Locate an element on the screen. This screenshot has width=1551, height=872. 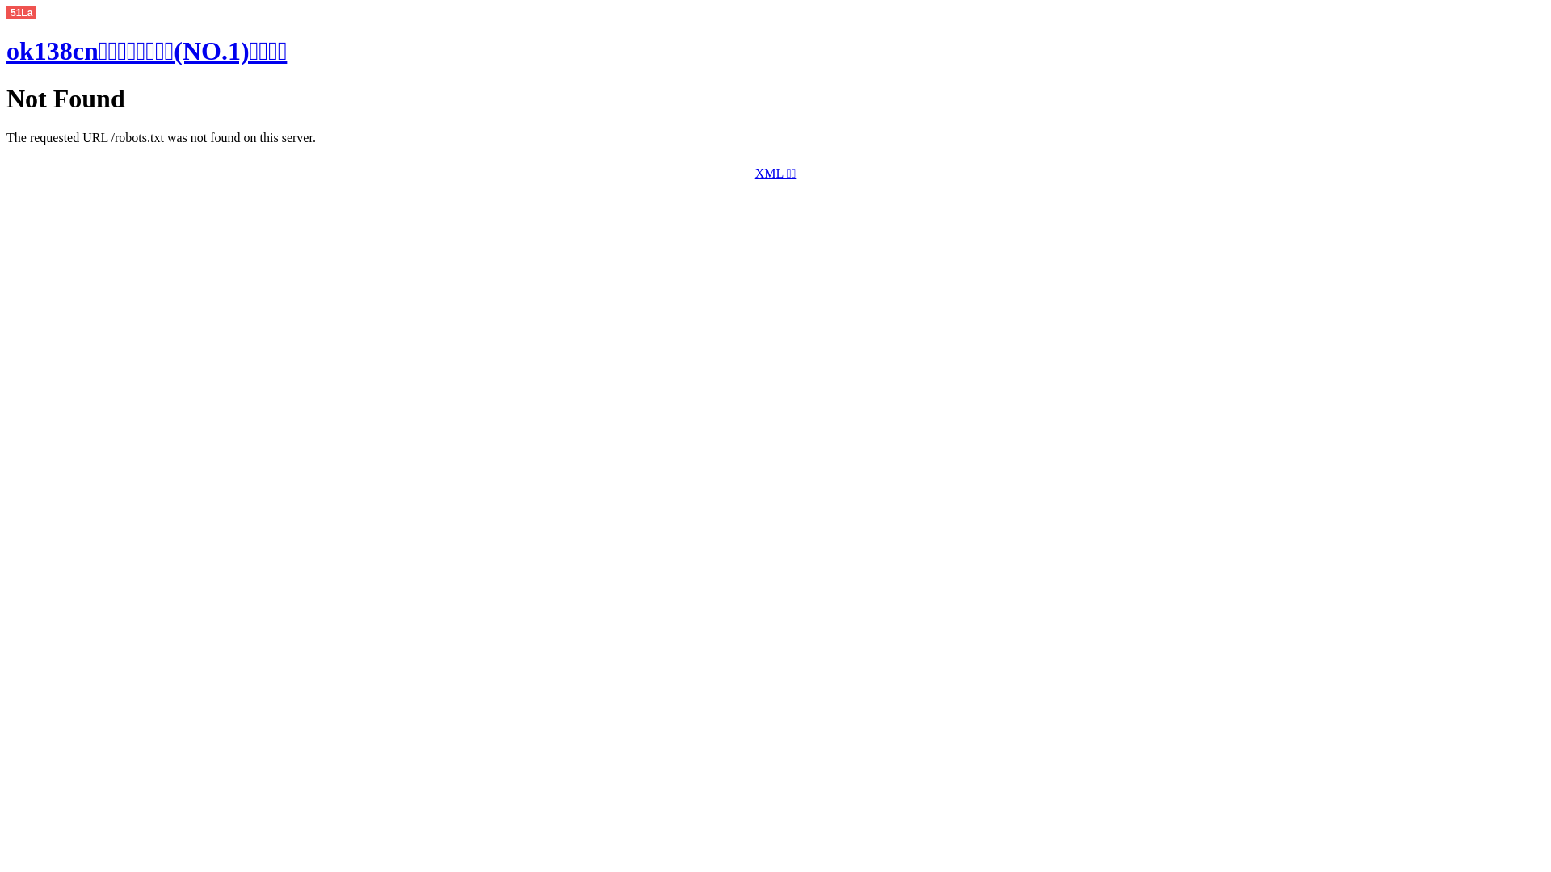
51La is located at coordinates (21, 11).